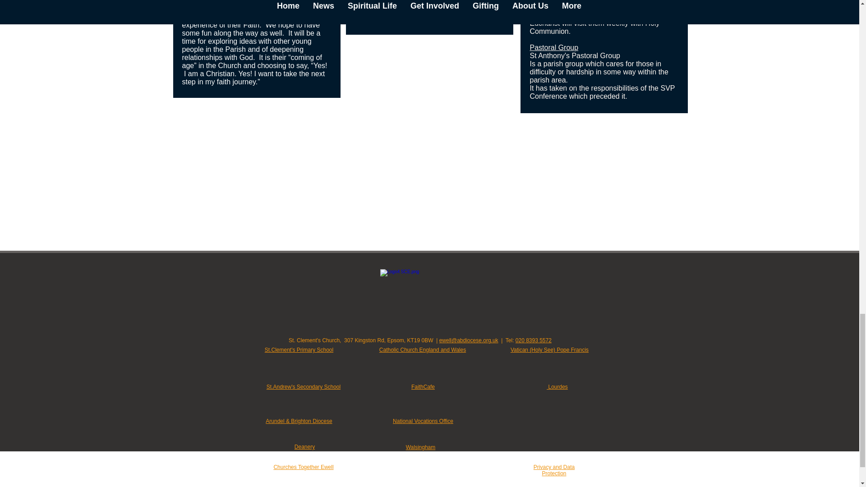 This screenshot has height=487, width=866. I want to click on St.Andrew's Secondary School, so click(303, 387).